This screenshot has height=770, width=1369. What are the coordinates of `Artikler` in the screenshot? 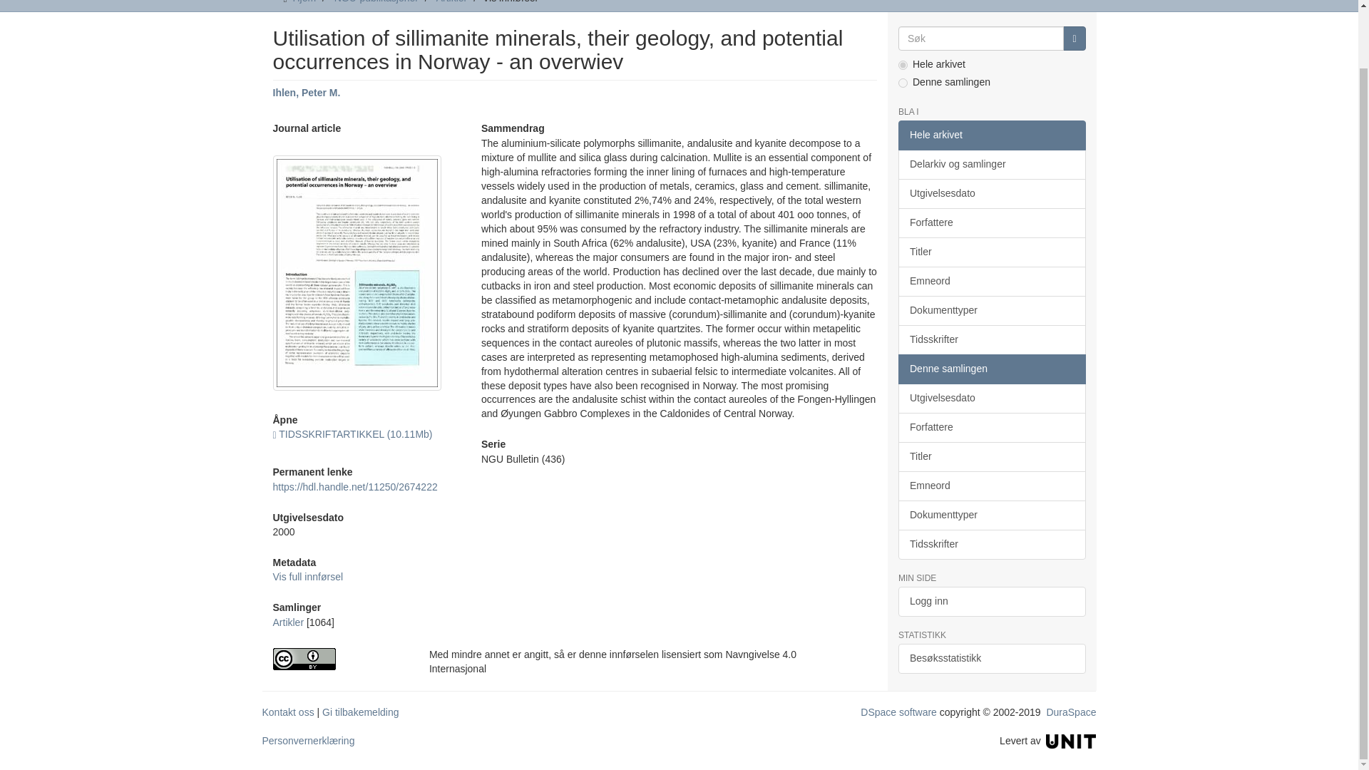 It's located at (452, 1).